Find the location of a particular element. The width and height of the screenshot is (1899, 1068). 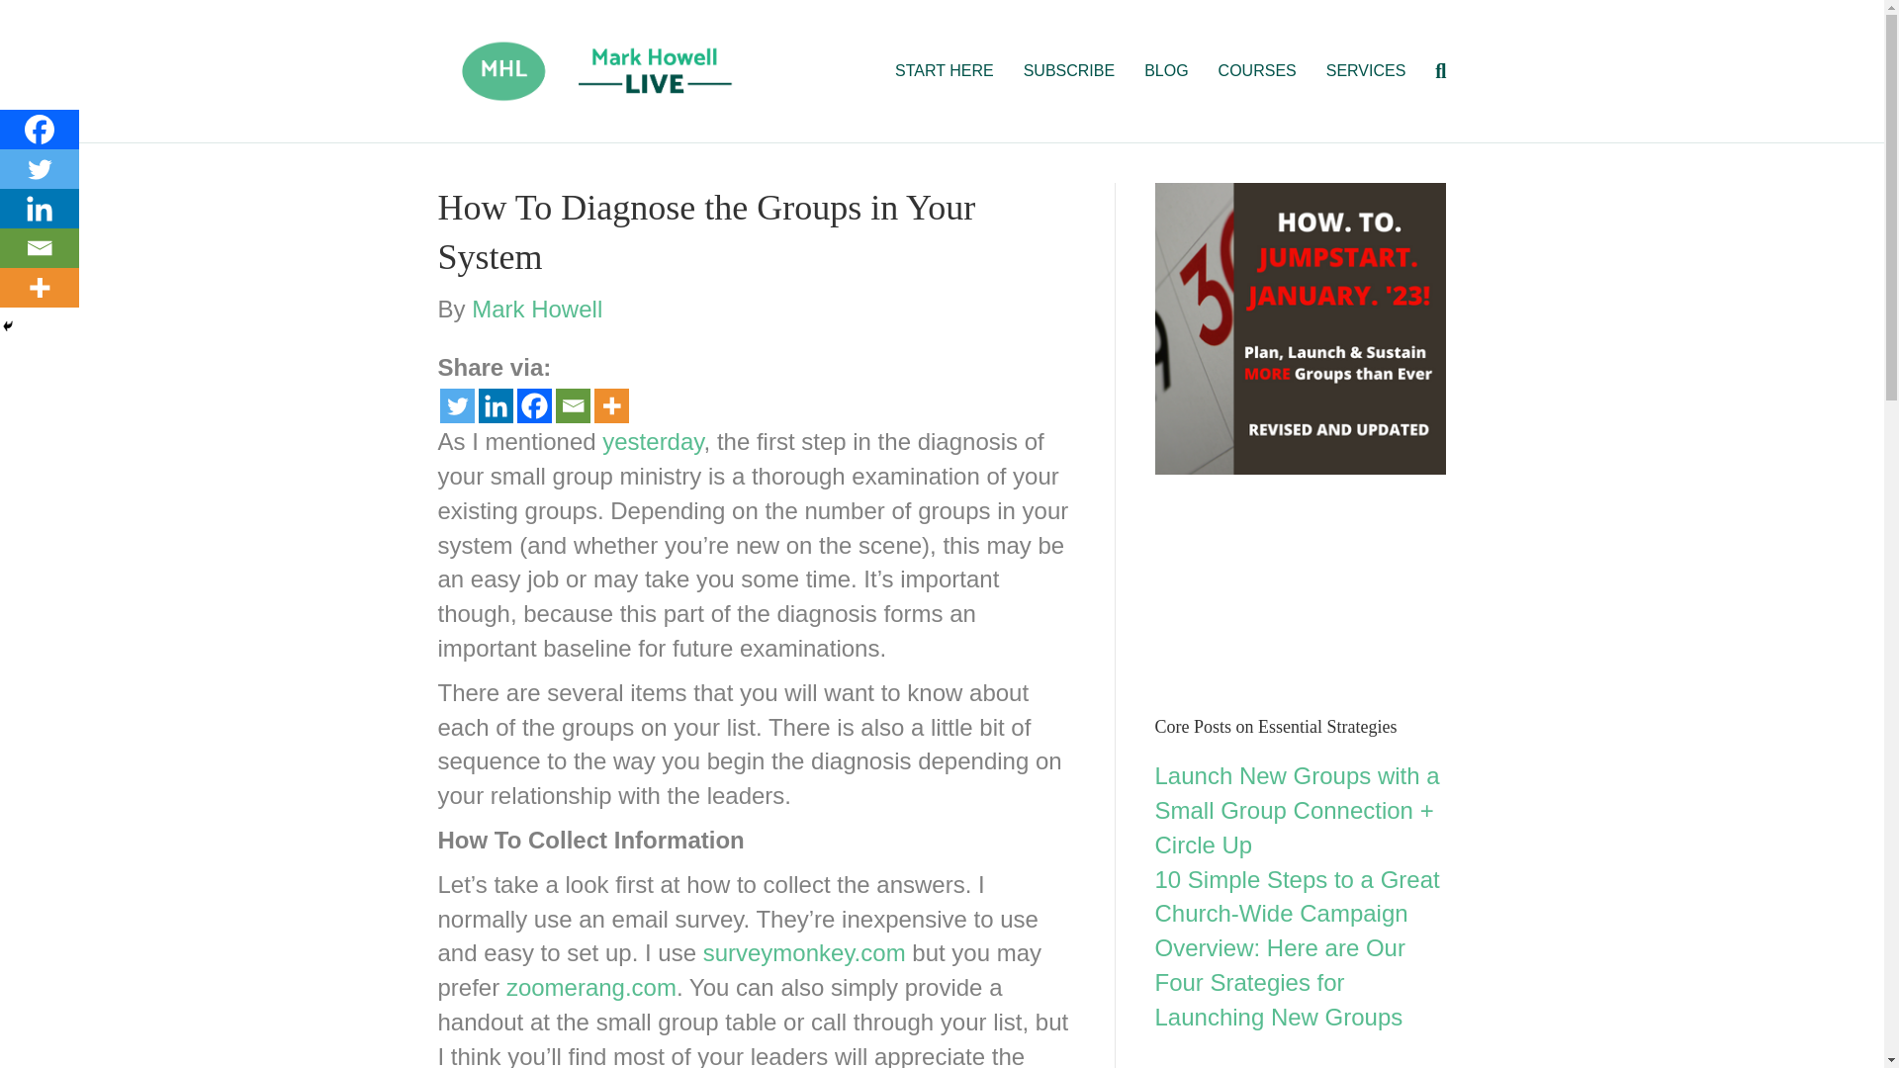

Linkedin is located at coordinates (495, 405).